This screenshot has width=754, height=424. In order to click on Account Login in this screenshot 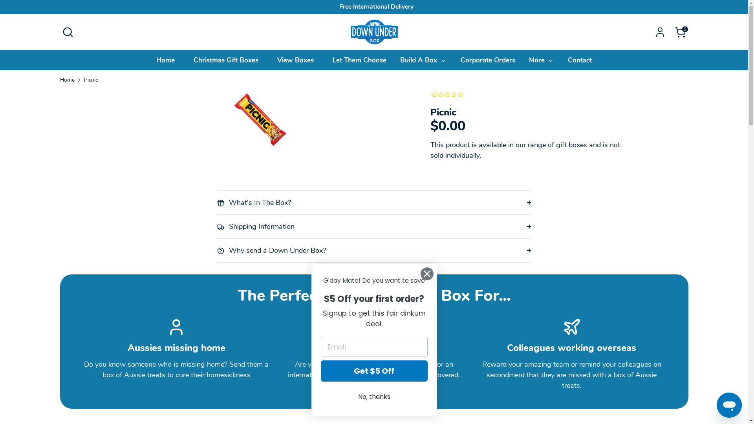, I will do `click(236, 390)`.